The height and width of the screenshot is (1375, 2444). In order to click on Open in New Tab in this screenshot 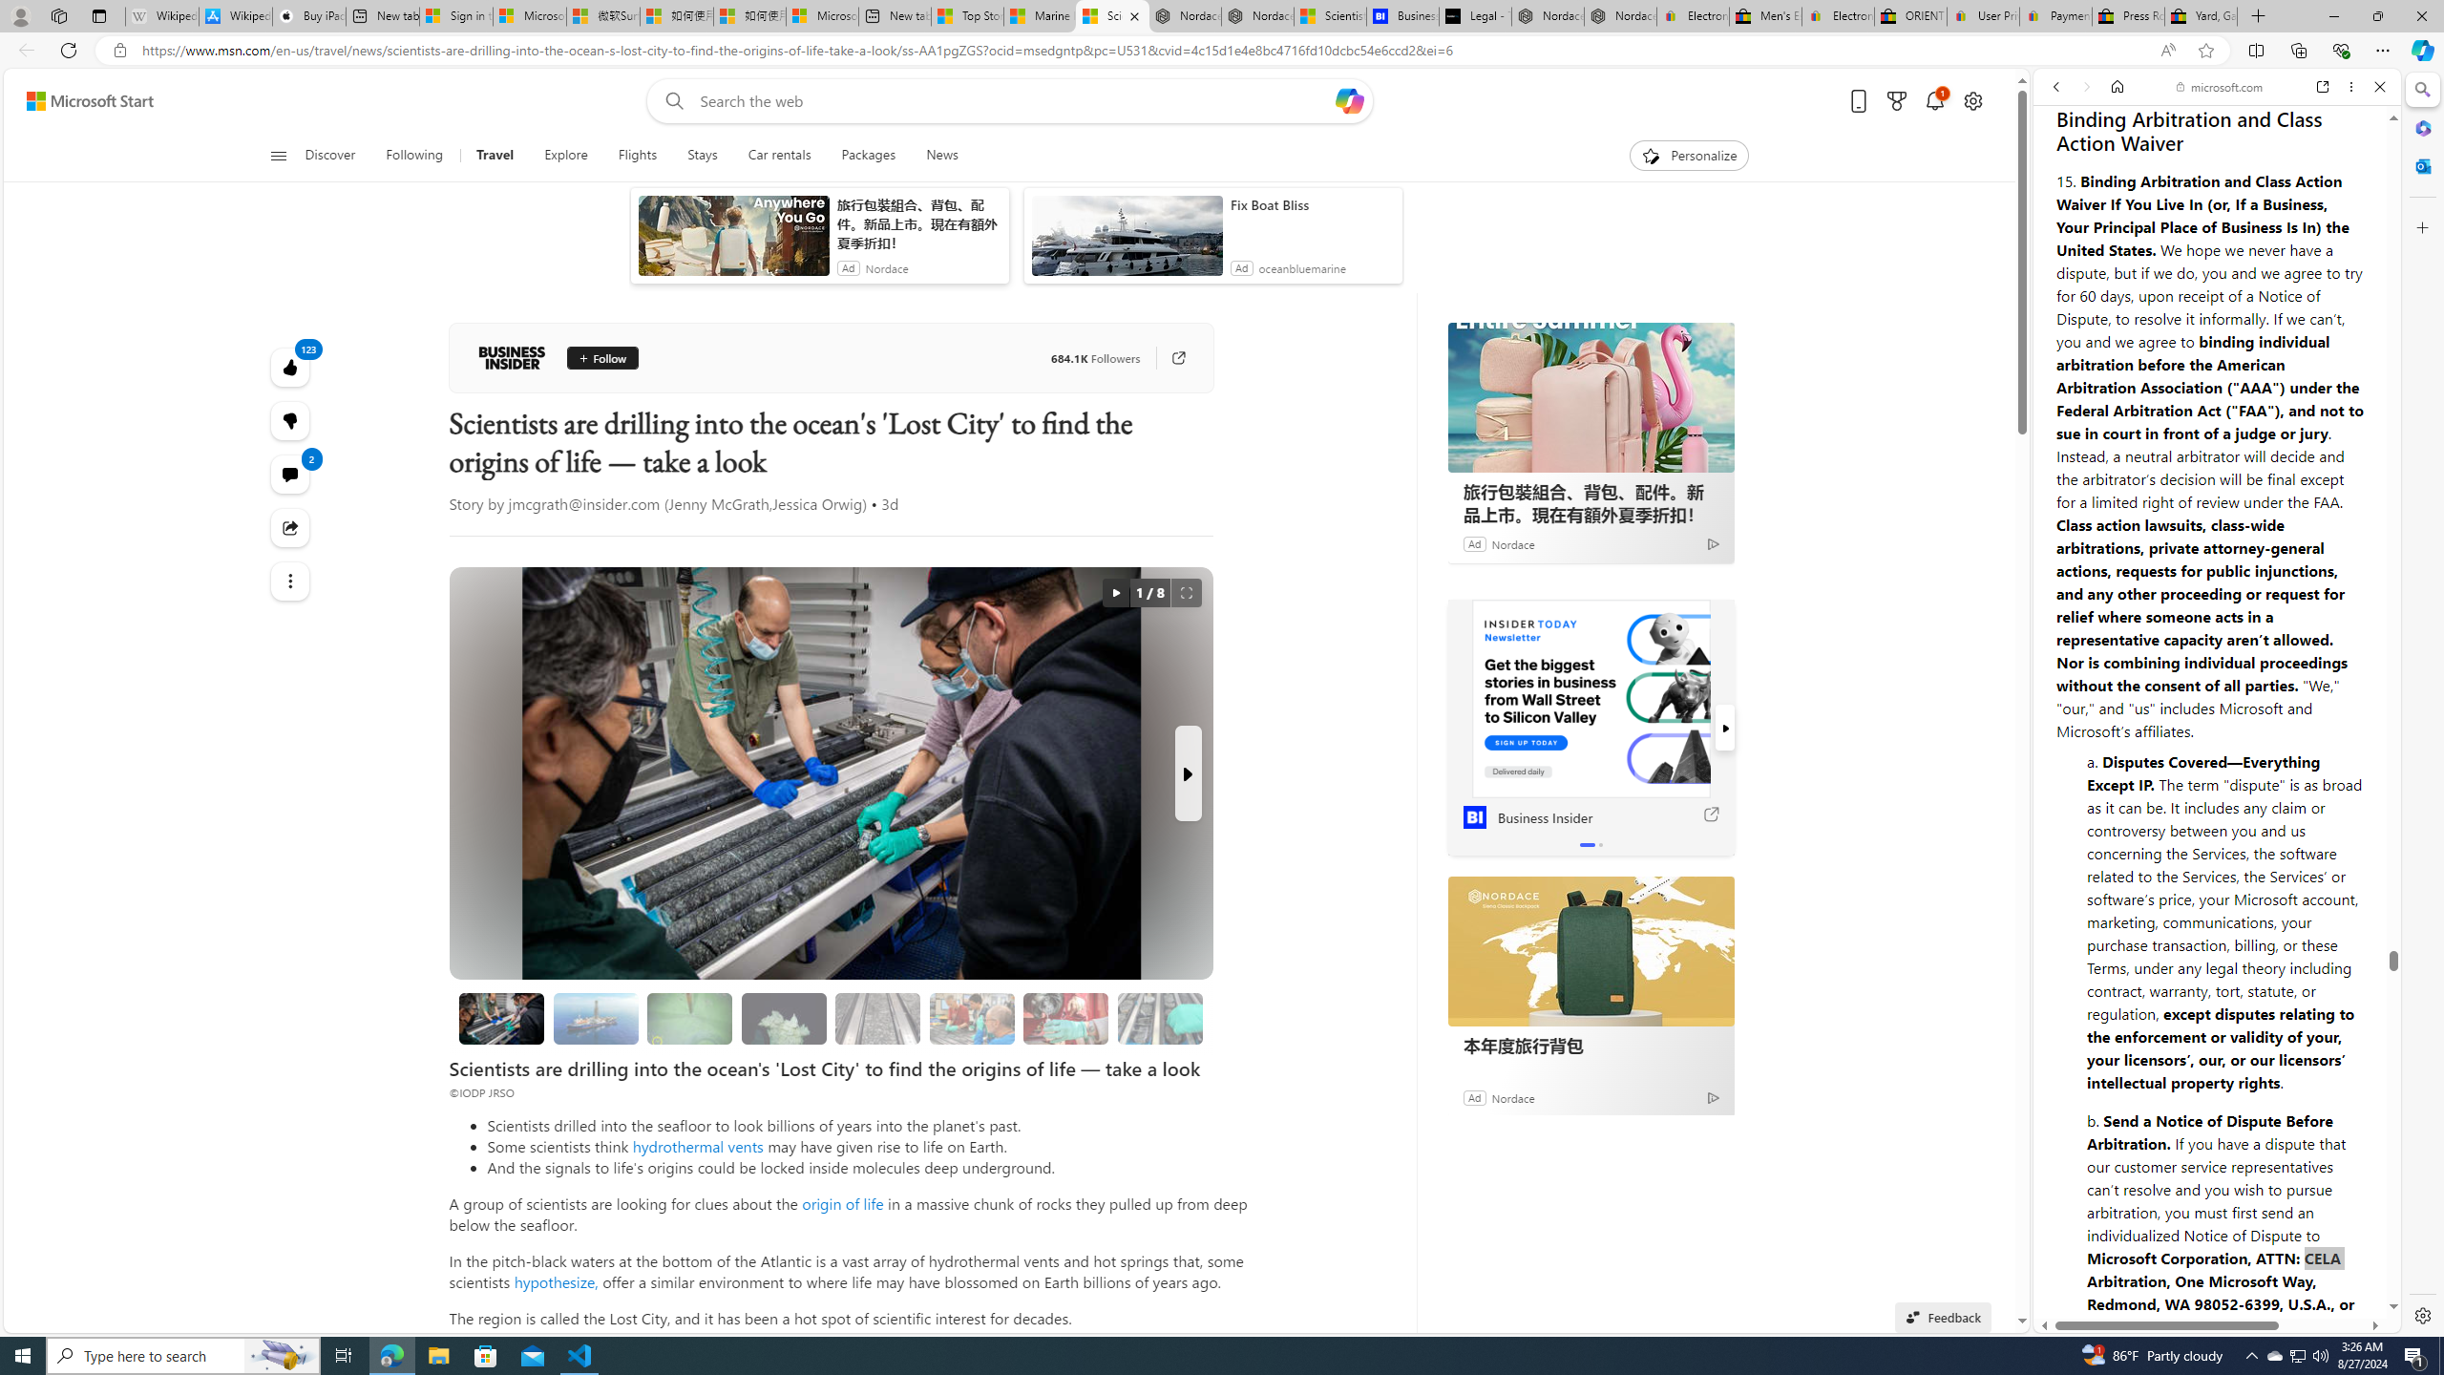, I will do `click(2217, 1291)`.